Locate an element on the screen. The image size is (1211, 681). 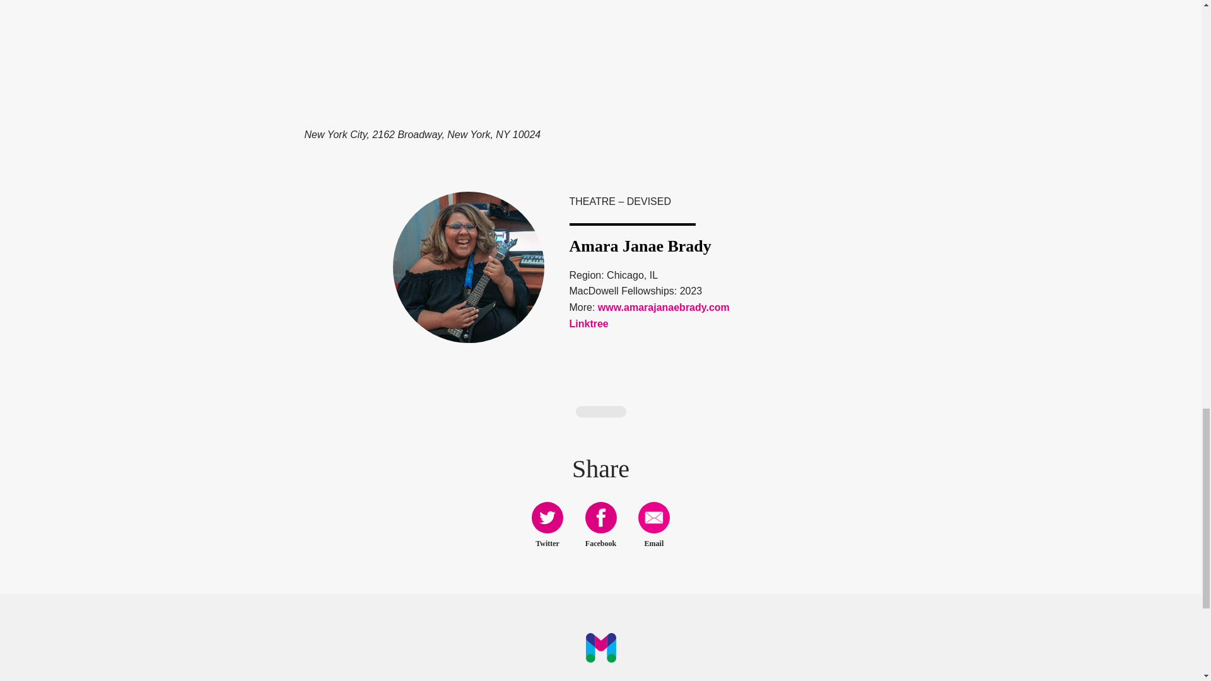
Linktree is located at coordinates (588, 323).